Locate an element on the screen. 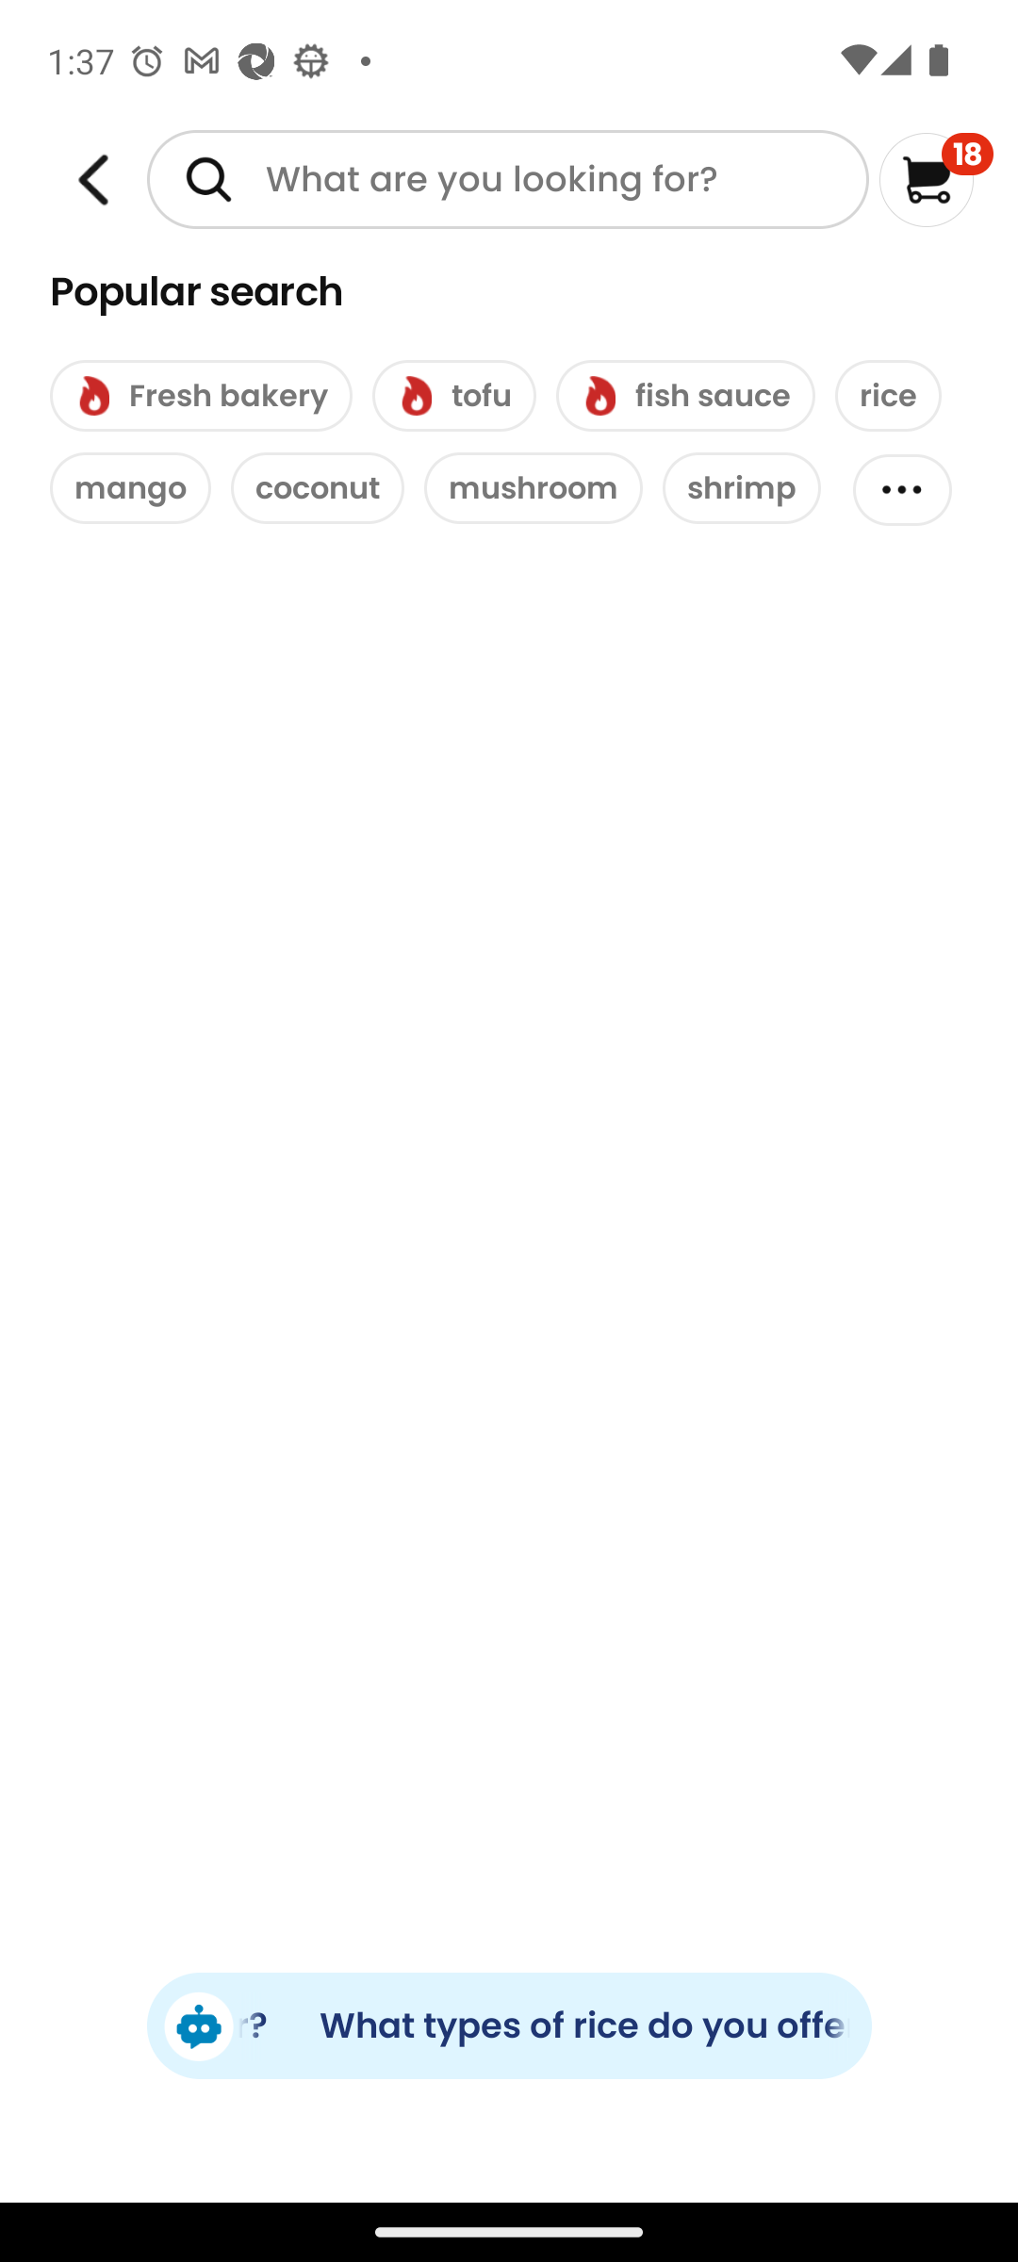  Fresh bakery is located at coordinates (200, 396).